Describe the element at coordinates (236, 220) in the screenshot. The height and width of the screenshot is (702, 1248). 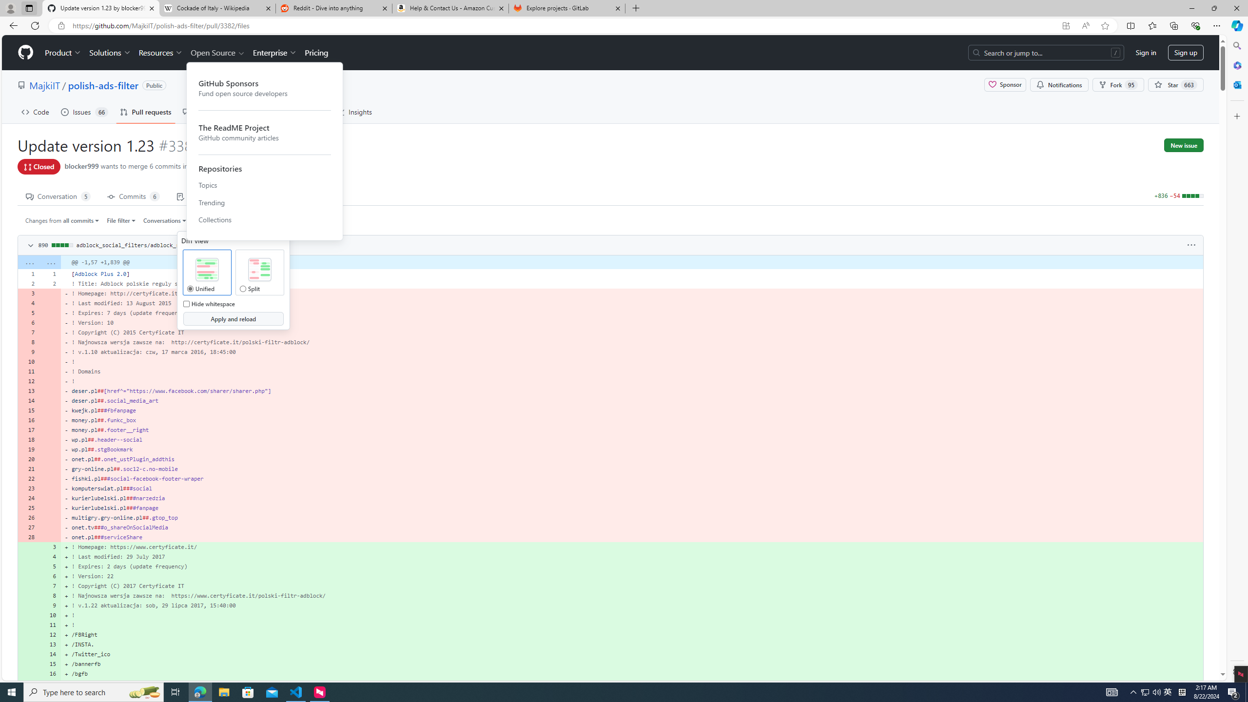
I see `Diff settings` at that location.